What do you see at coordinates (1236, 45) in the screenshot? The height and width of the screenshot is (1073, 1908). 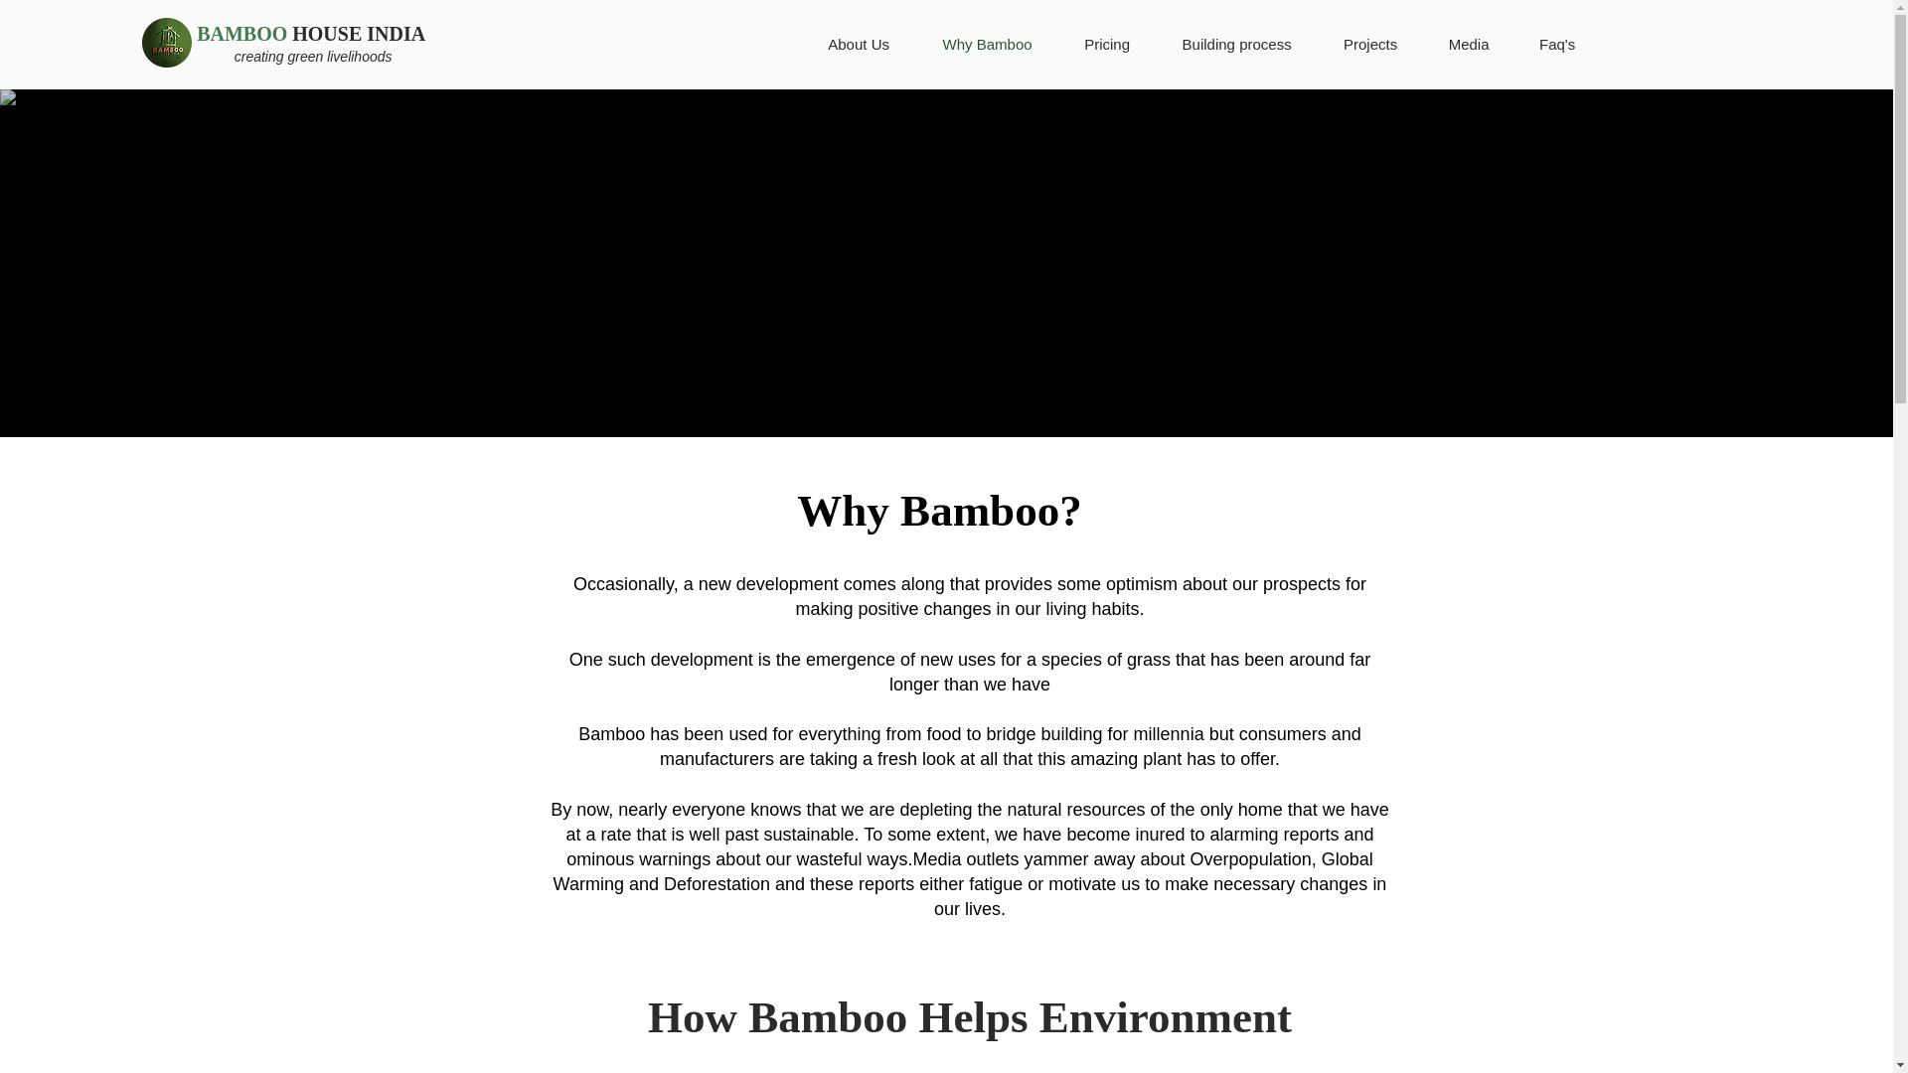 I see `Building process` at bounding box center [1236, 45].